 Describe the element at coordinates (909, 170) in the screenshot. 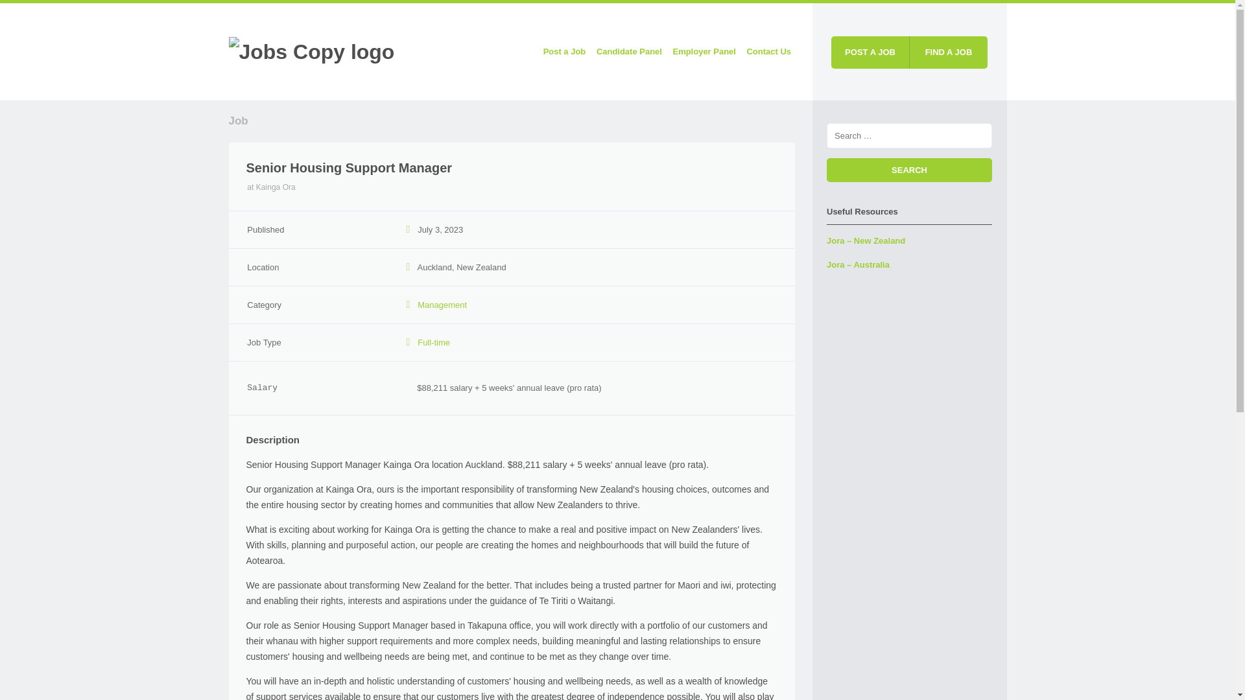

I see `Search` at that location.